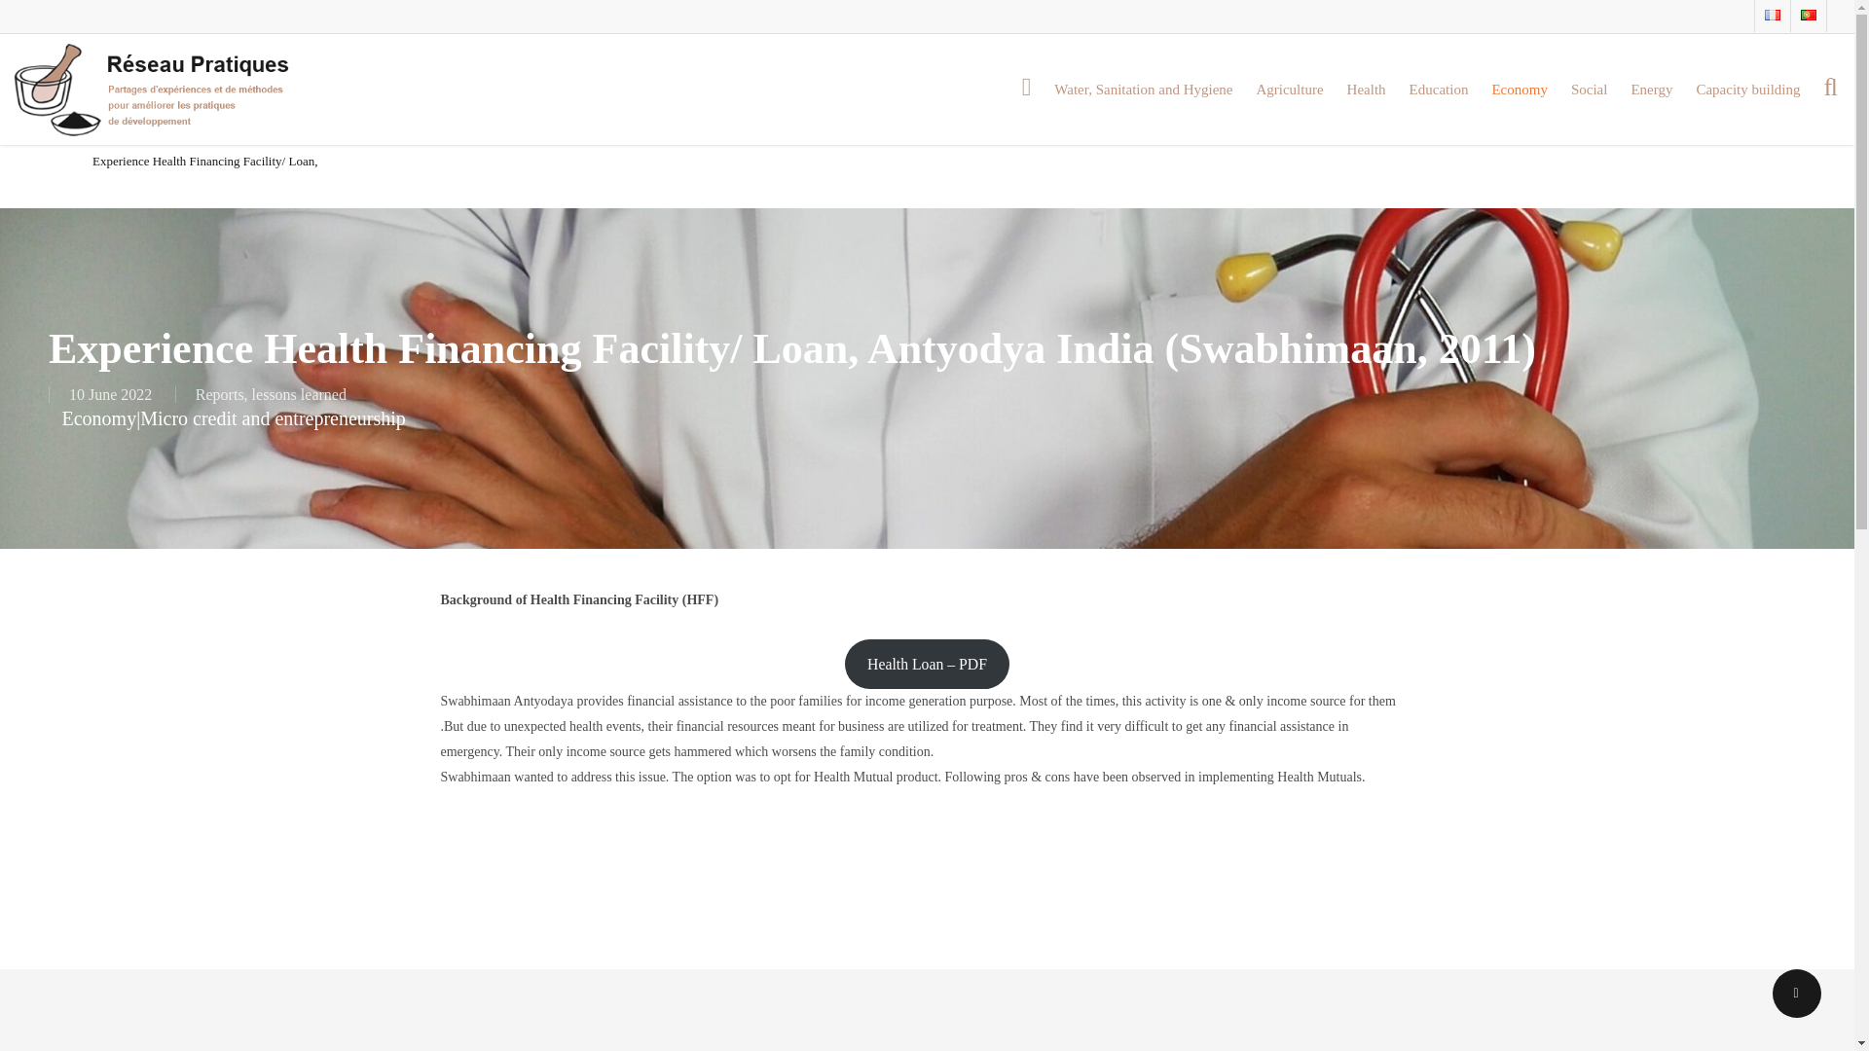 The height and width of the screenshot is (1051, 1869). Describe the element at coordinates (1367, 90) in the screenshot. I see `Health` at that location.